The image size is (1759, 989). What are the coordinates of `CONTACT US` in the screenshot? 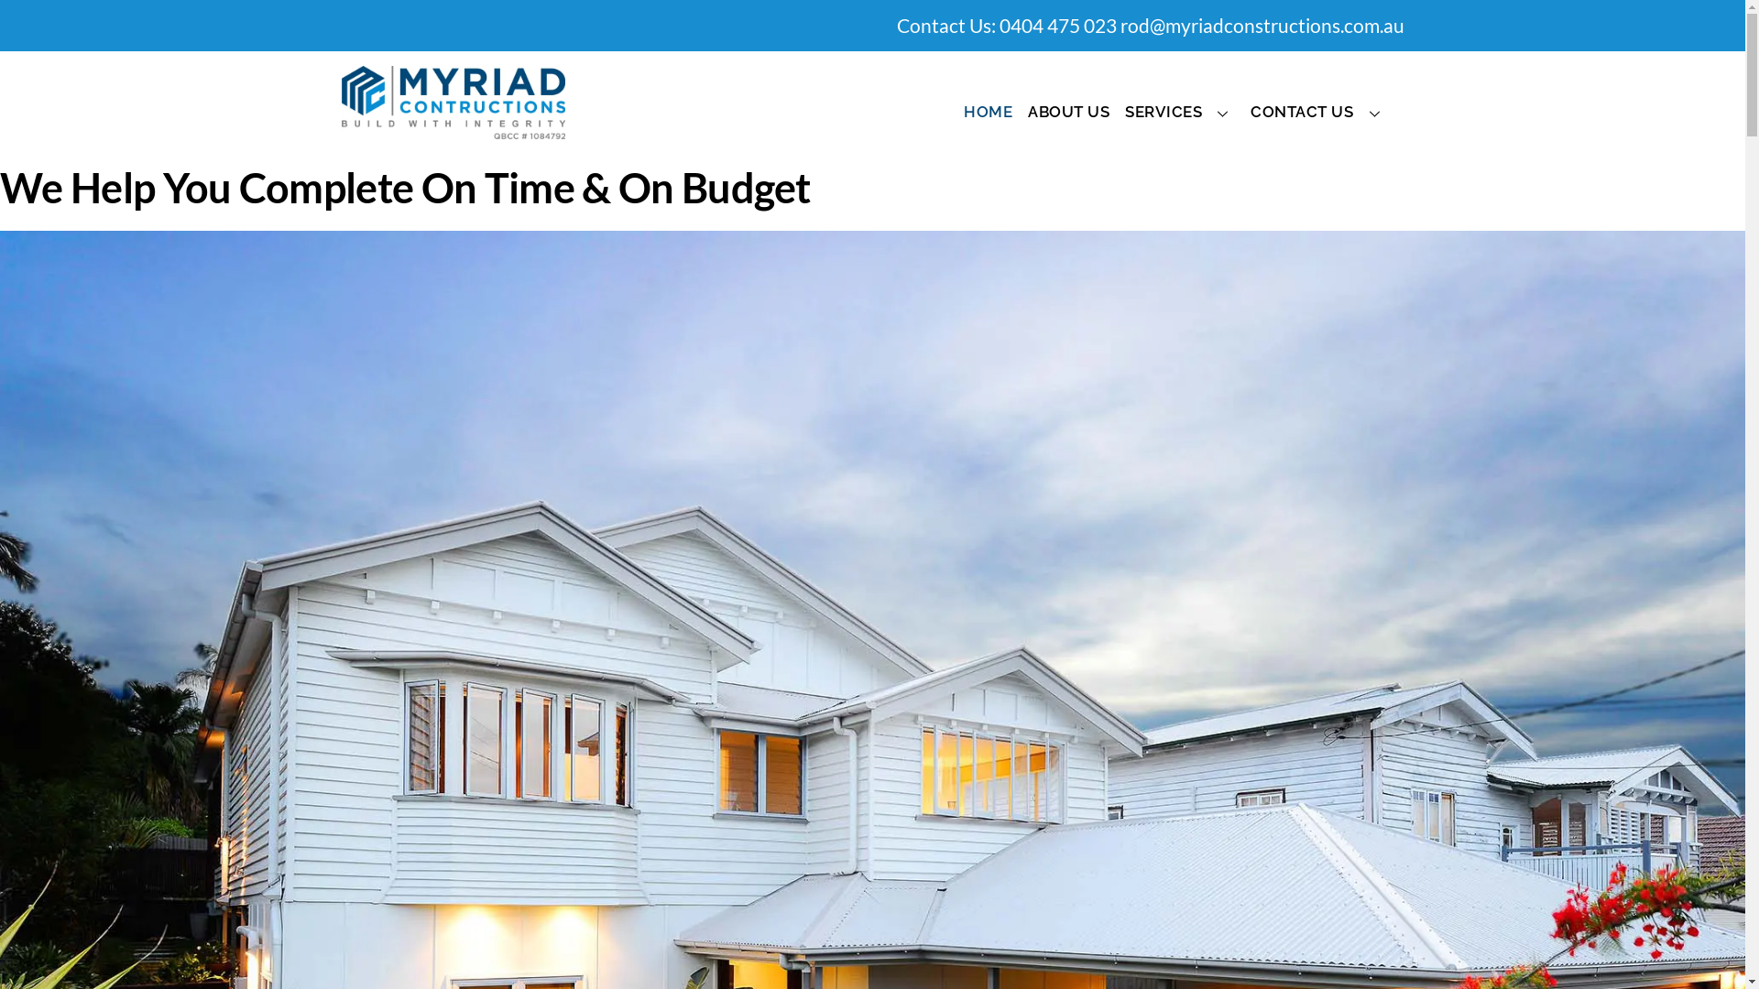 It's located at (1319, 114).